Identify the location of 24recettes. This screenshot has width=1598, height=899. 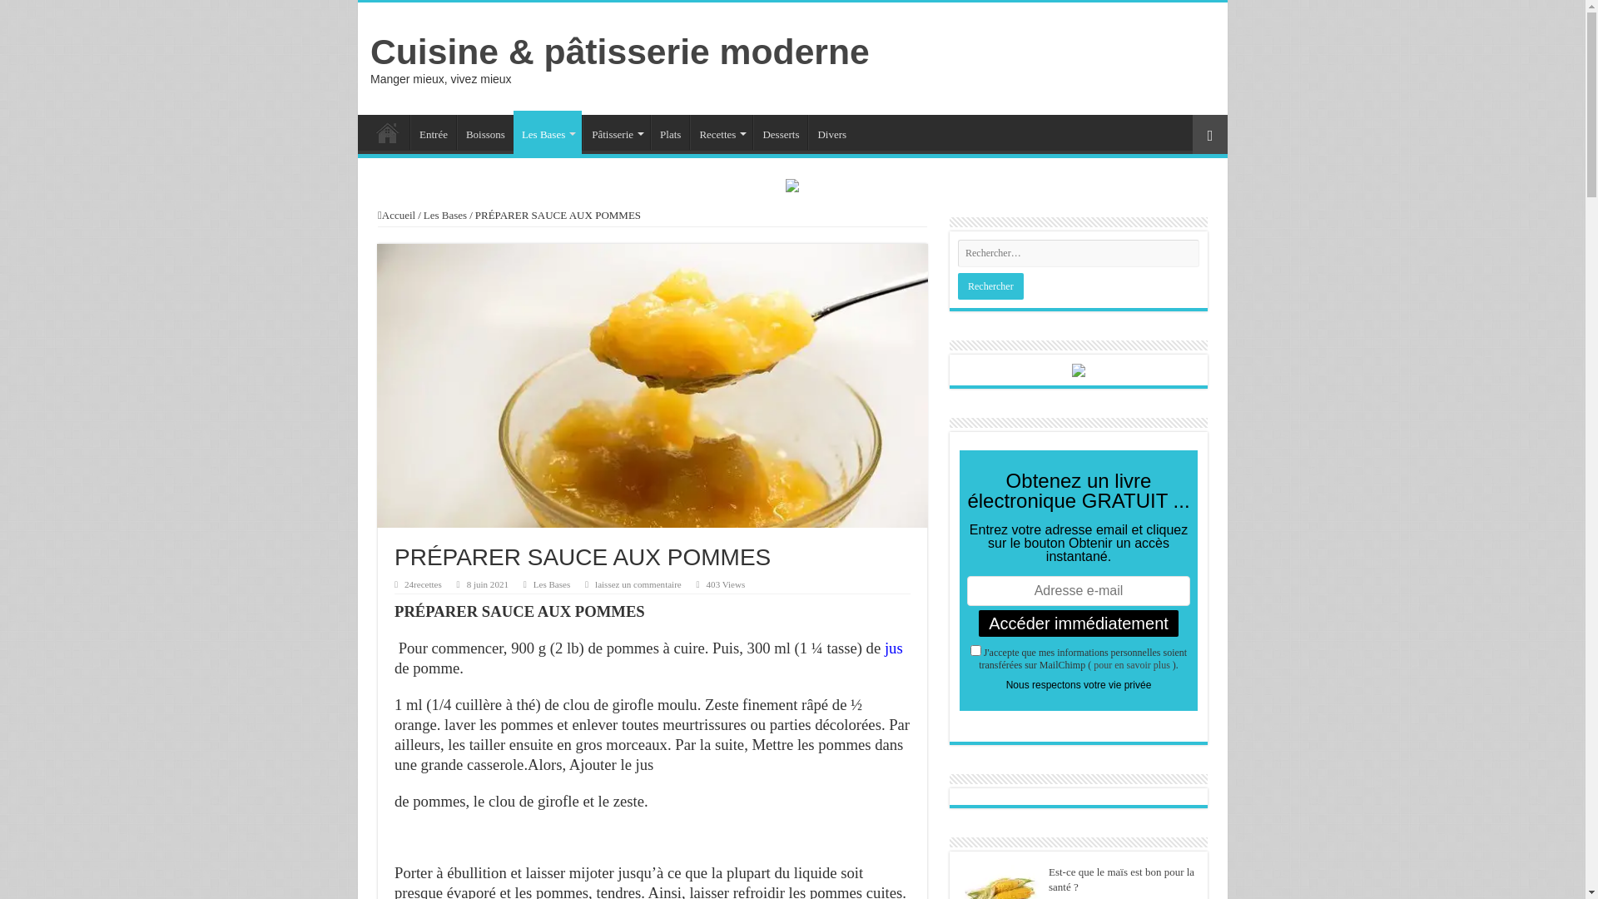
(423, 584).